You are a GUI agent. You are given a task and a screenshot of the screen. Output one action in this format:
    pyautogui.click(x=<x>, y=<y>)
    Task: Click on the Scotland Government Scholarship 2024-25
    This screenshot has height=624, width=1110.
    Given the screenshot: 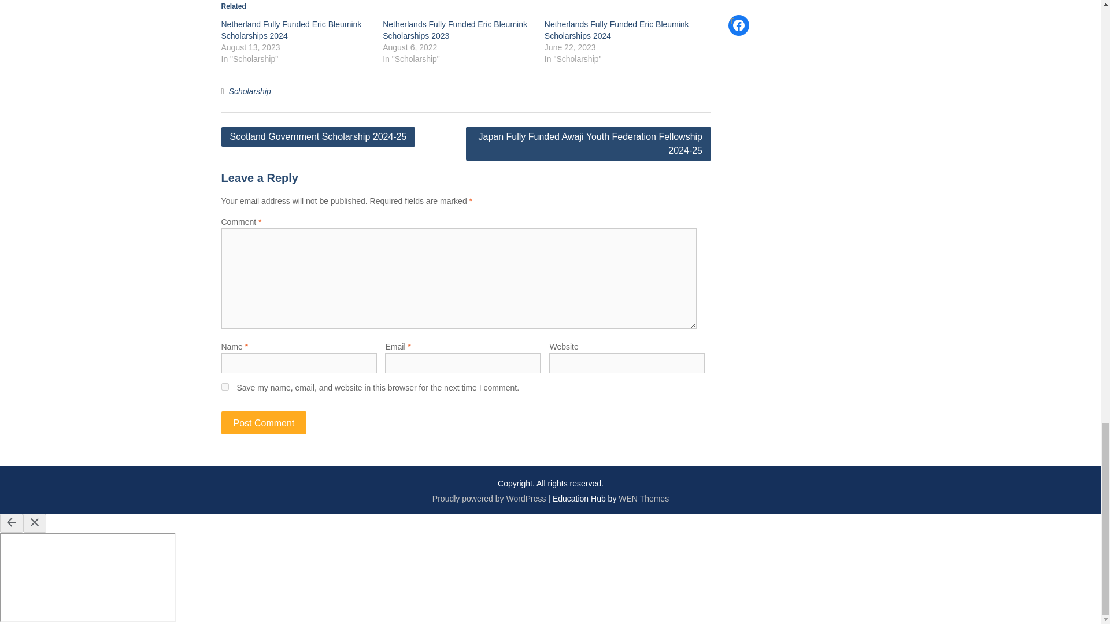 What is the action you would take?
    pyautogui.click(x=318, y=136)
    